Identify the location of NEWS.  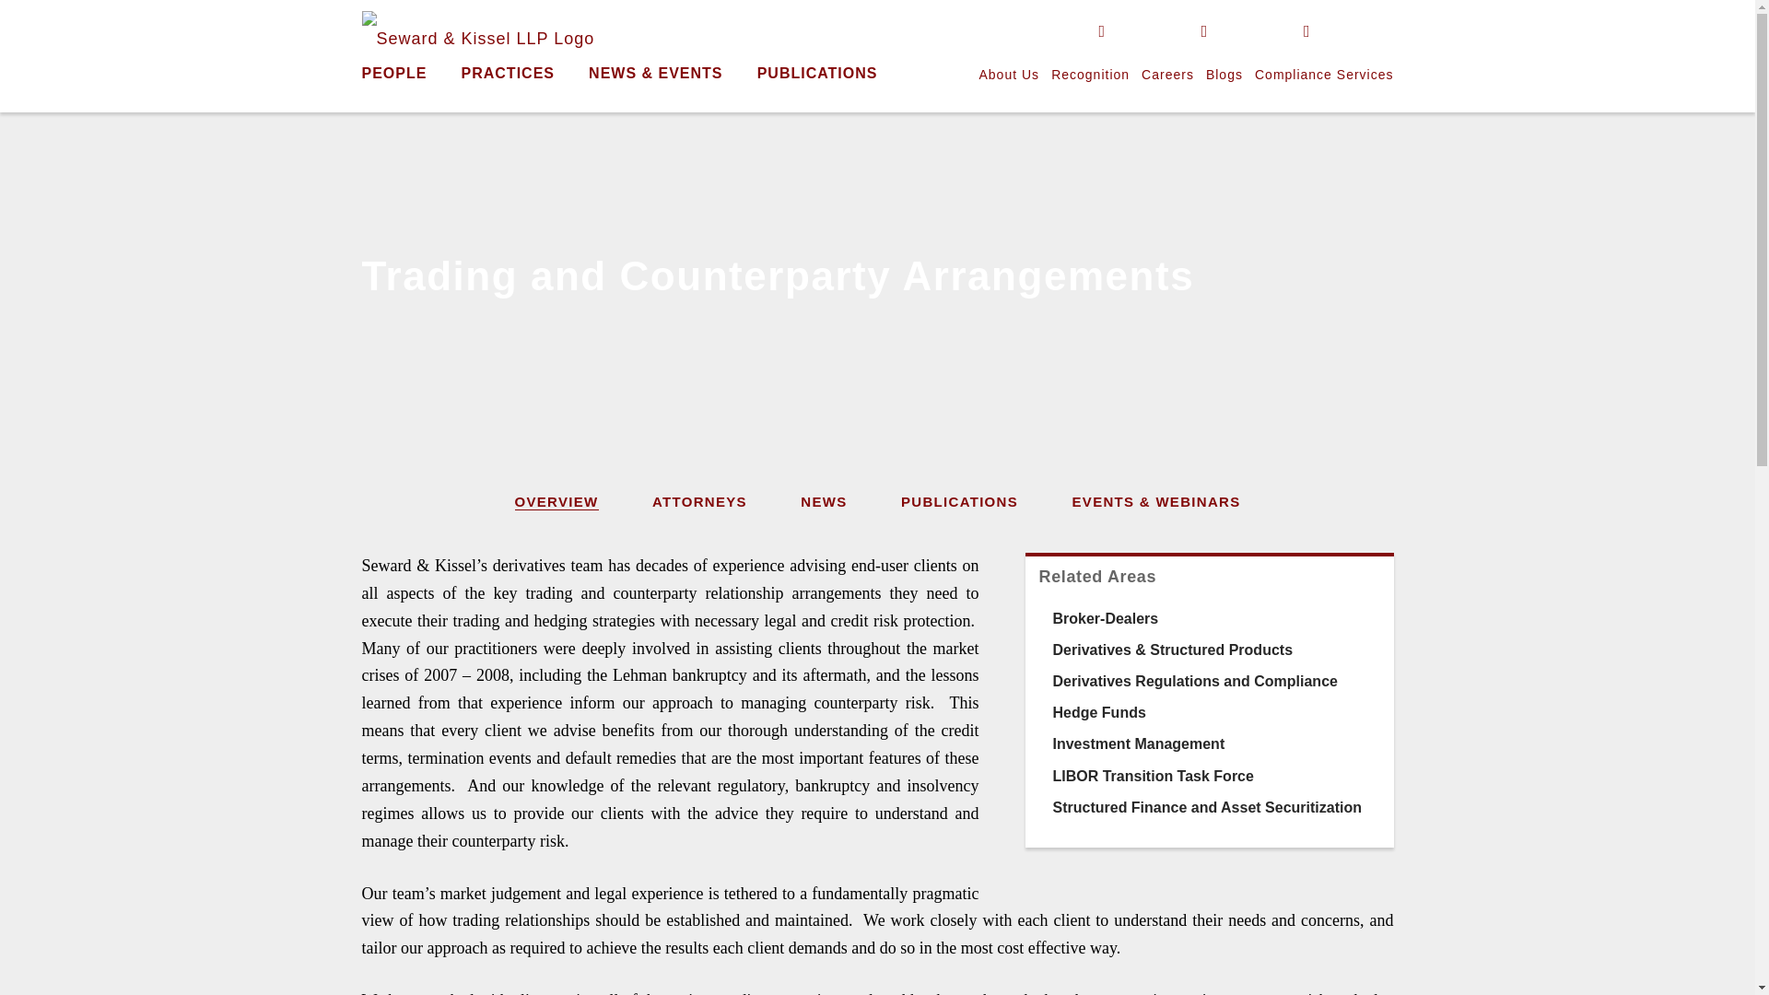
(824, 501).